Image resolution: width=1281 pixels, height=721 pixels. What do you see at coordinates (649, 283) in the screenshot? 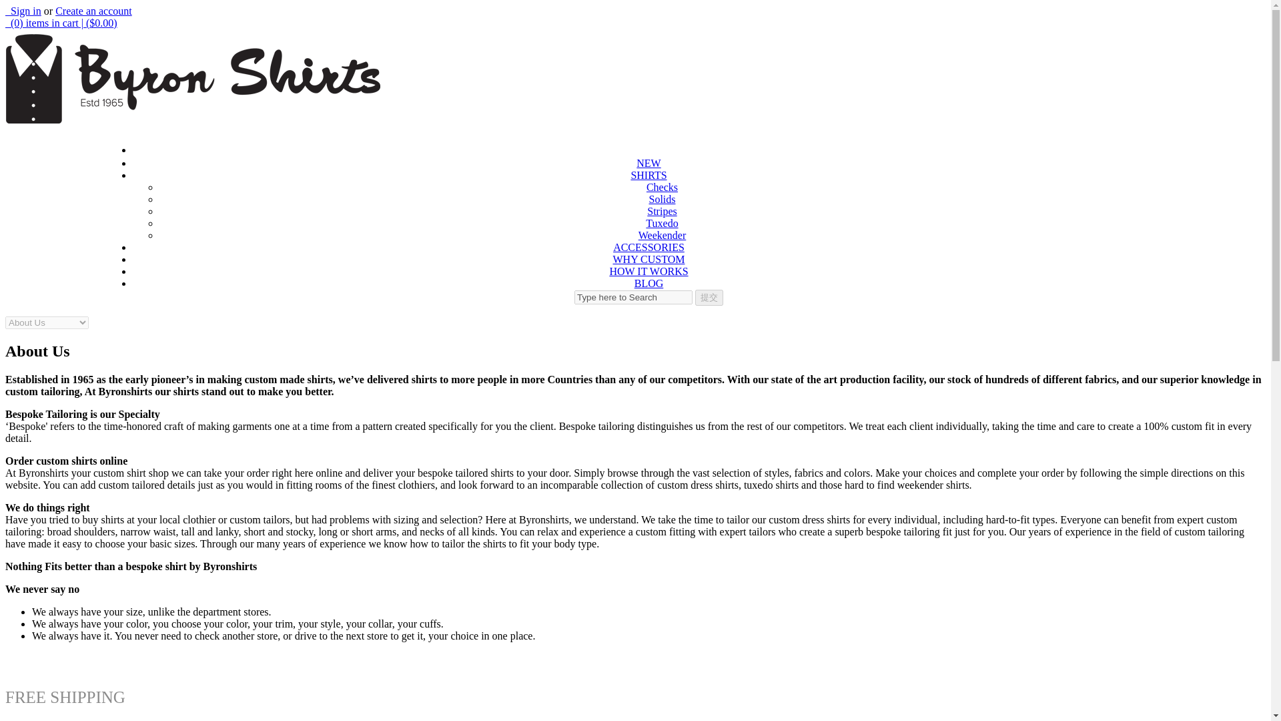
I see `BLOG` at bounding box center [649, 283].